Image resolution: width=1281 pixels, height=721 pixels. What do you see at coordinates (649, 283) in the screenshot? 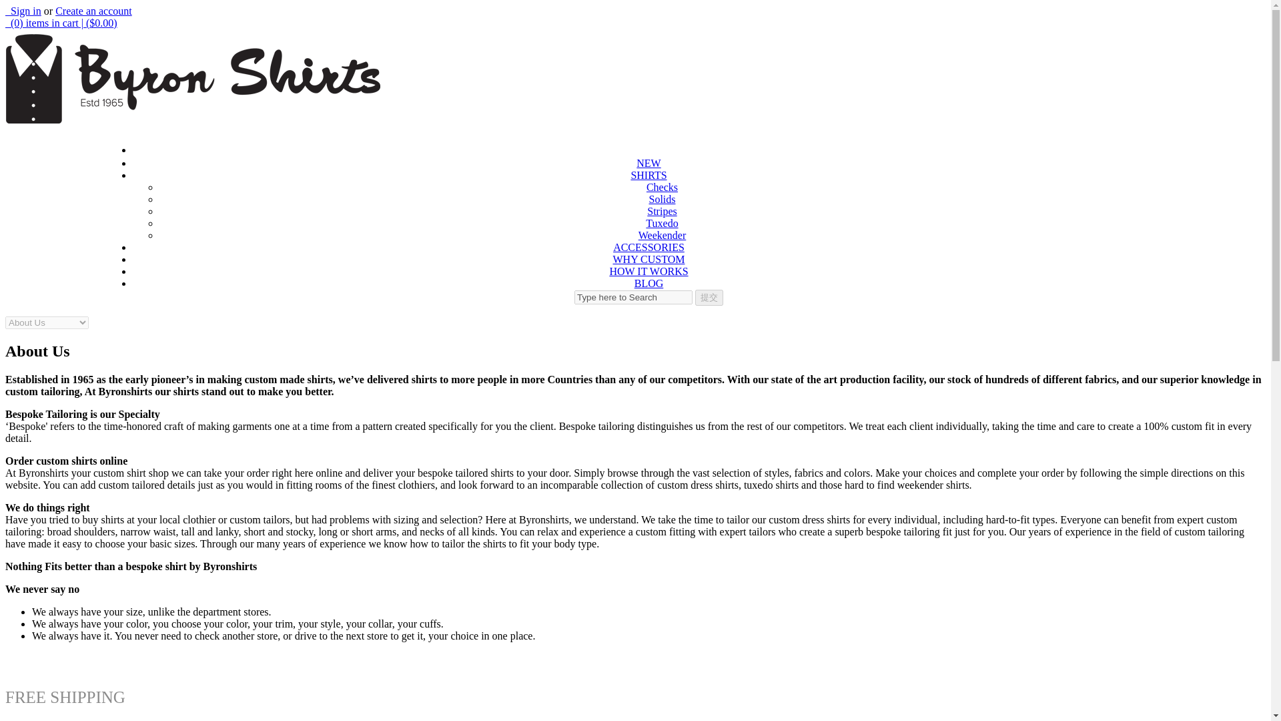
I see `BLOG` at bounding box center [649, 283].